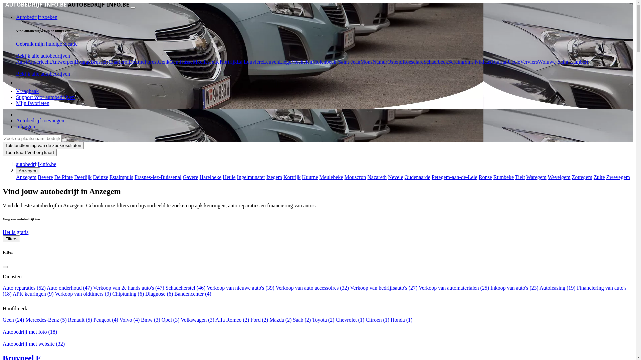  I want to click on Mercedes-Benz (5), so click(46, 320).